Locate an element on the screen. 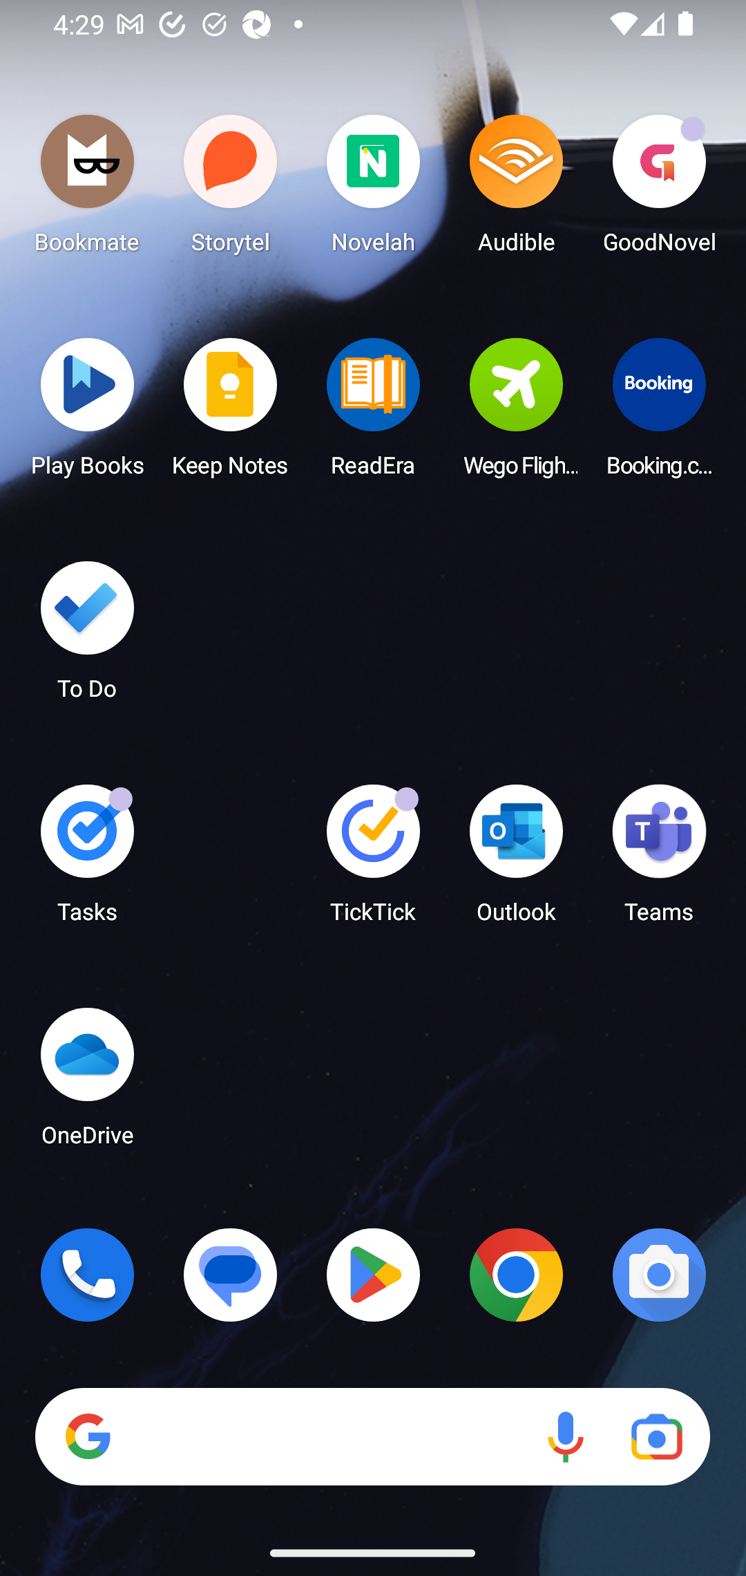  Tasks Tasks has 1 notification is located at coordinates (87, 860).